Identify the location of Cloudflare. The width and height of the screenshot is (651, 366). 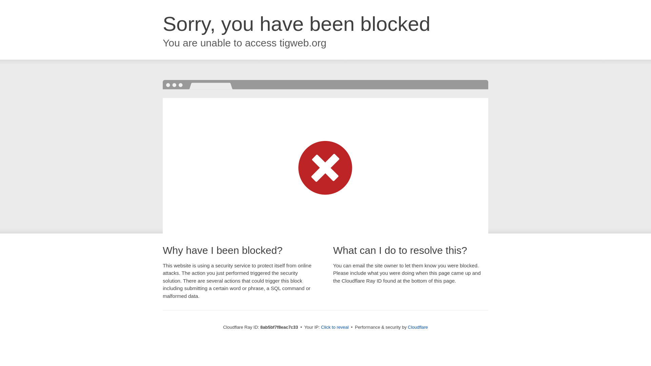
(418, 327).